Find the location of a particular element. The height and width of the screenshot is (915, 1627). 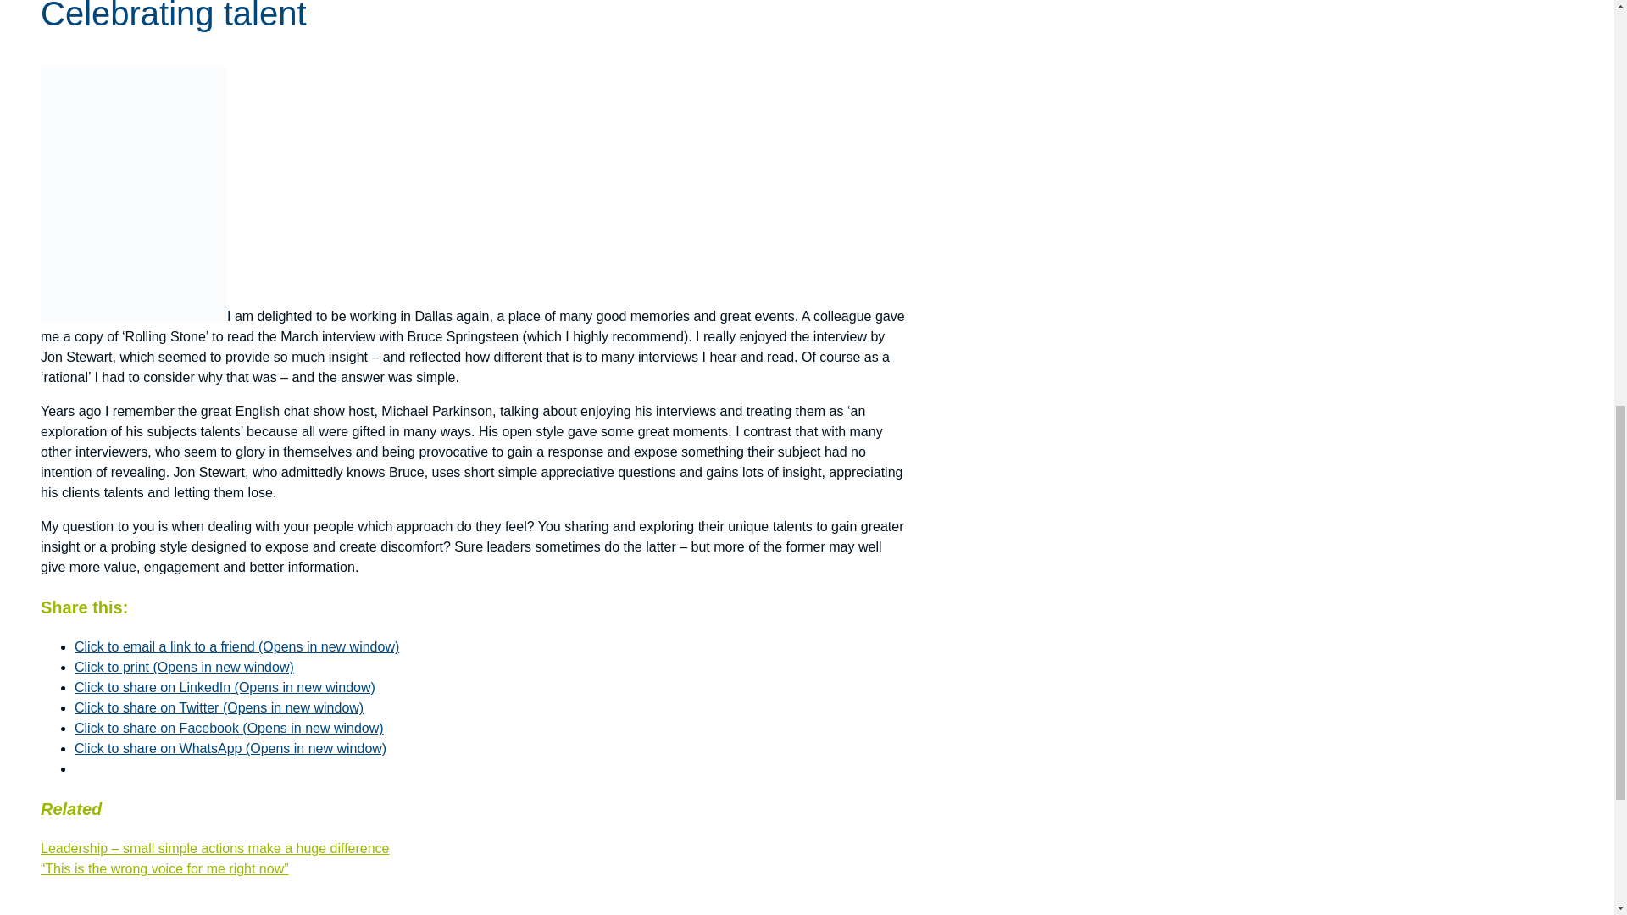

Click to share on LinkedIn is located at coordinates (225, 687).